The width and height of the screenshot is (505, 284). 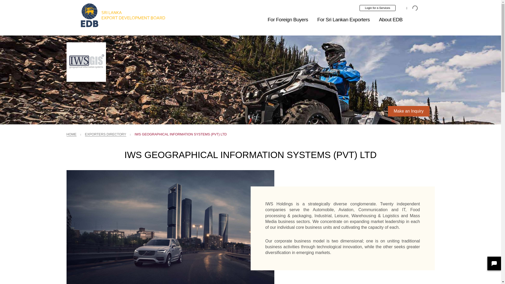 What do you see at coordinates (123, 15) in the screenshot?
I see `Export Development Board ` at bounding box center [123, 15].